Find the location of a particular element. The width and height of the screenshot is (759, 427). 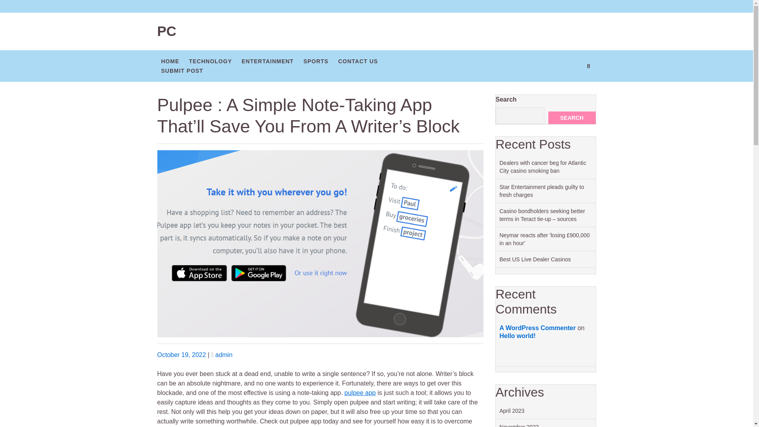

ENTERTAINMENT is located at coordinates (267, 61).